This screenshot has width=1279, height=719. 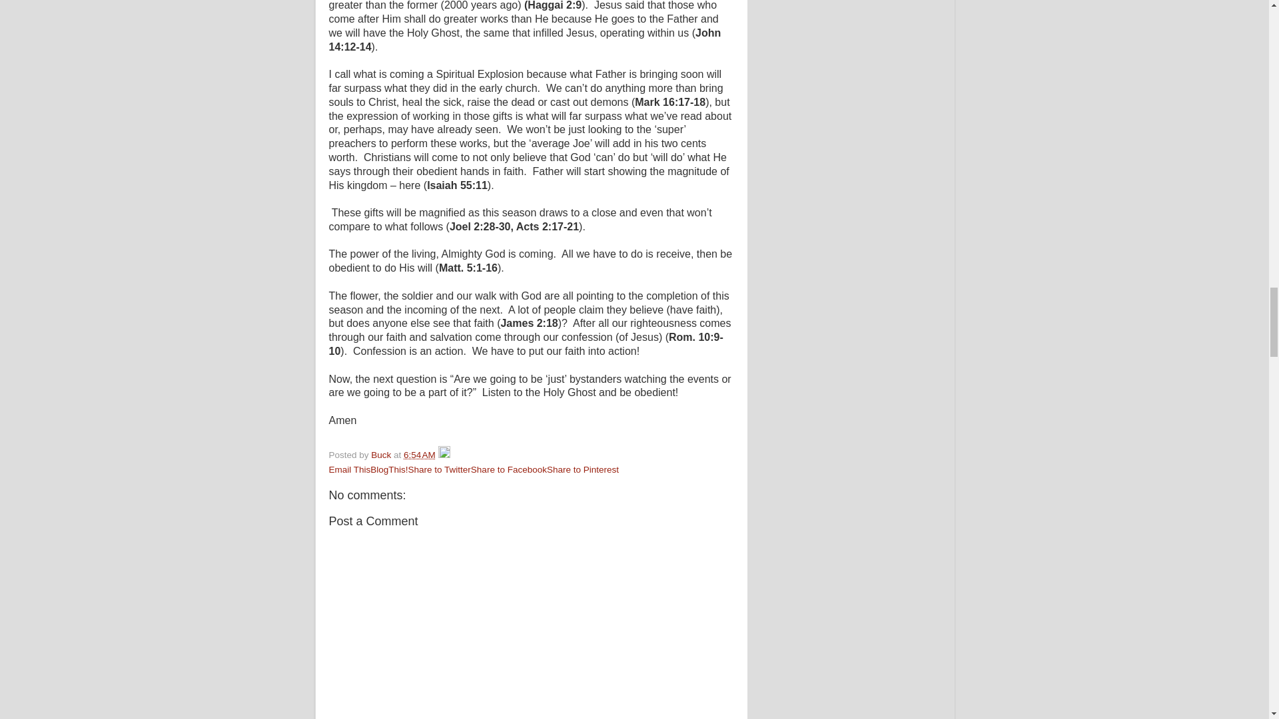 I want to click on Buck, so click(x=382, y=455).